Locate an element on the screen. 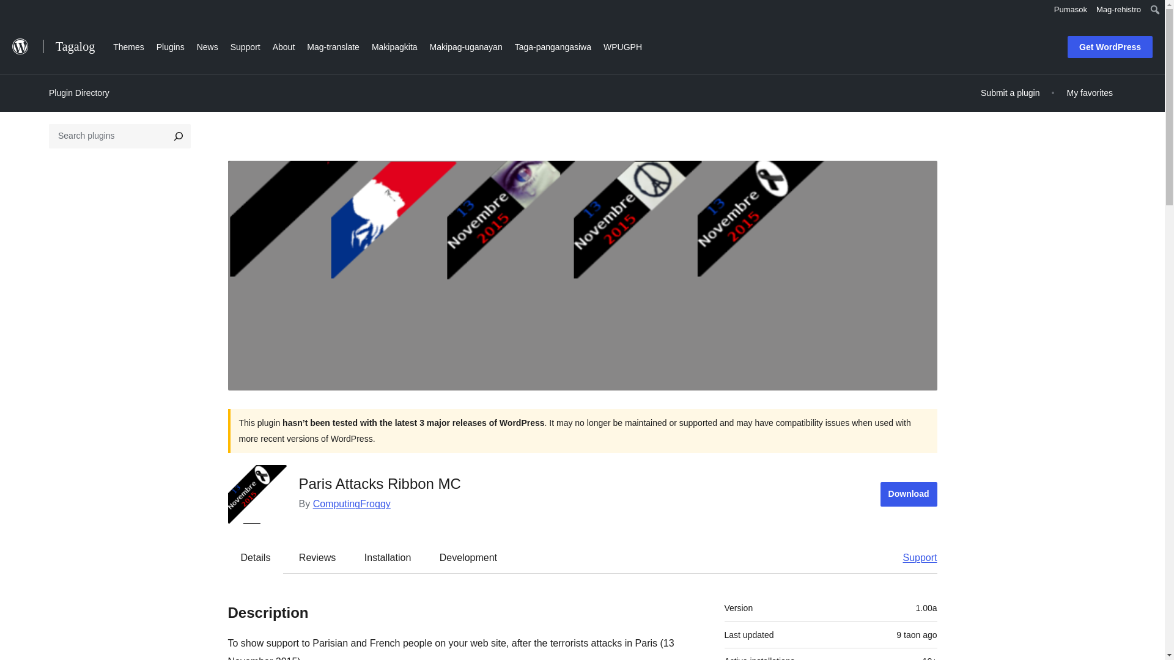 This screenshot has width=1174, height=660. Makipagkita is located at coordinates (394, 45).